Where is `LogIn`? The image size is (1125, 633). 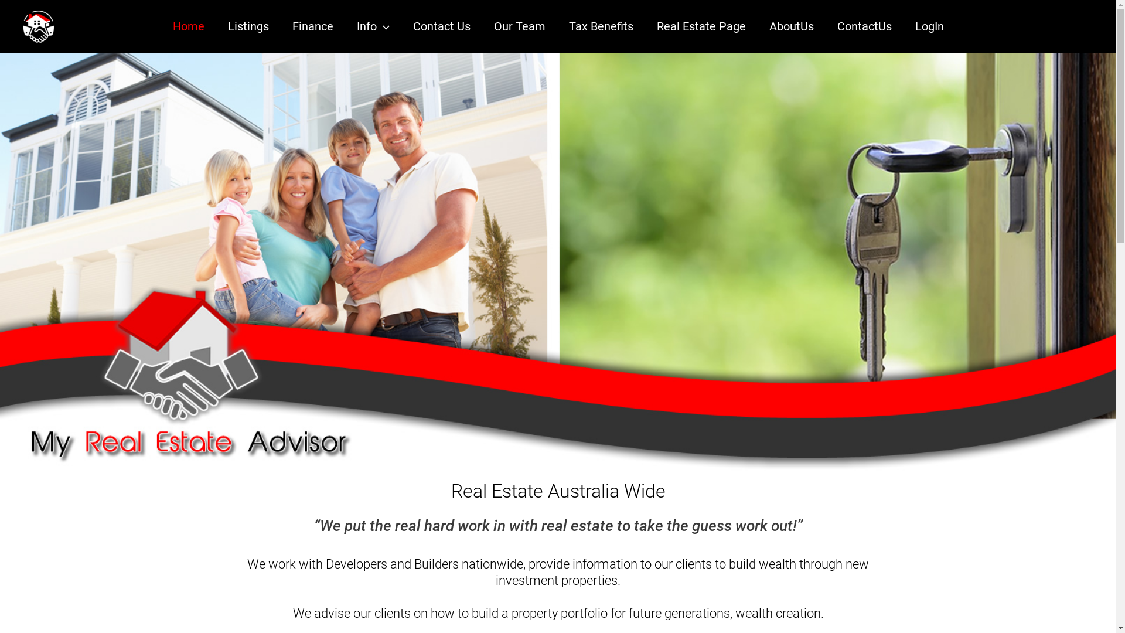 LogIn is located at coordinates (929, 26).